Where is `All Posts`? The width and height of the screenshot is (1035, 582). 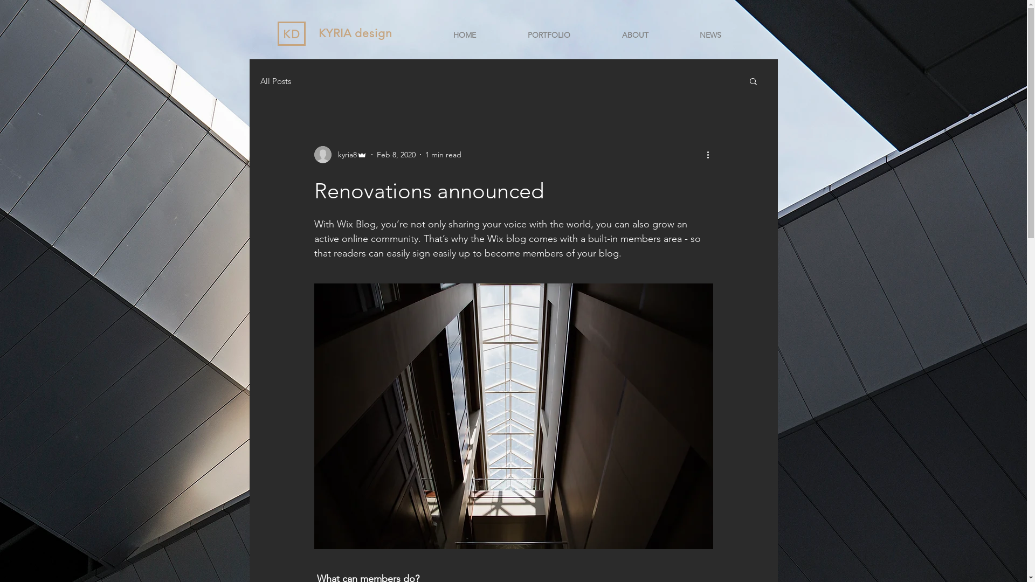 All Posts is located at coordinates (275, 81).